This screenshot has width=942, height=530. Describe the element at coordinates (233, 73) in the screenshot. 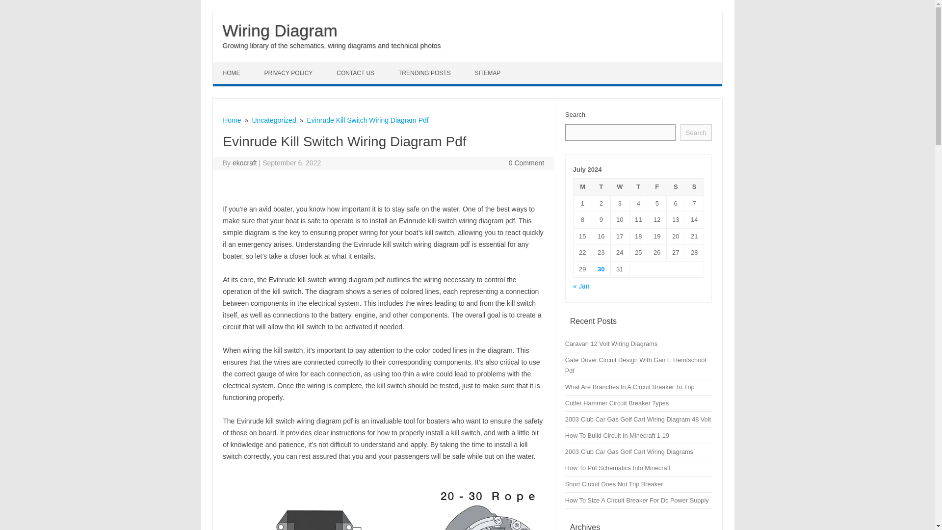

I see `HOME` at that location.